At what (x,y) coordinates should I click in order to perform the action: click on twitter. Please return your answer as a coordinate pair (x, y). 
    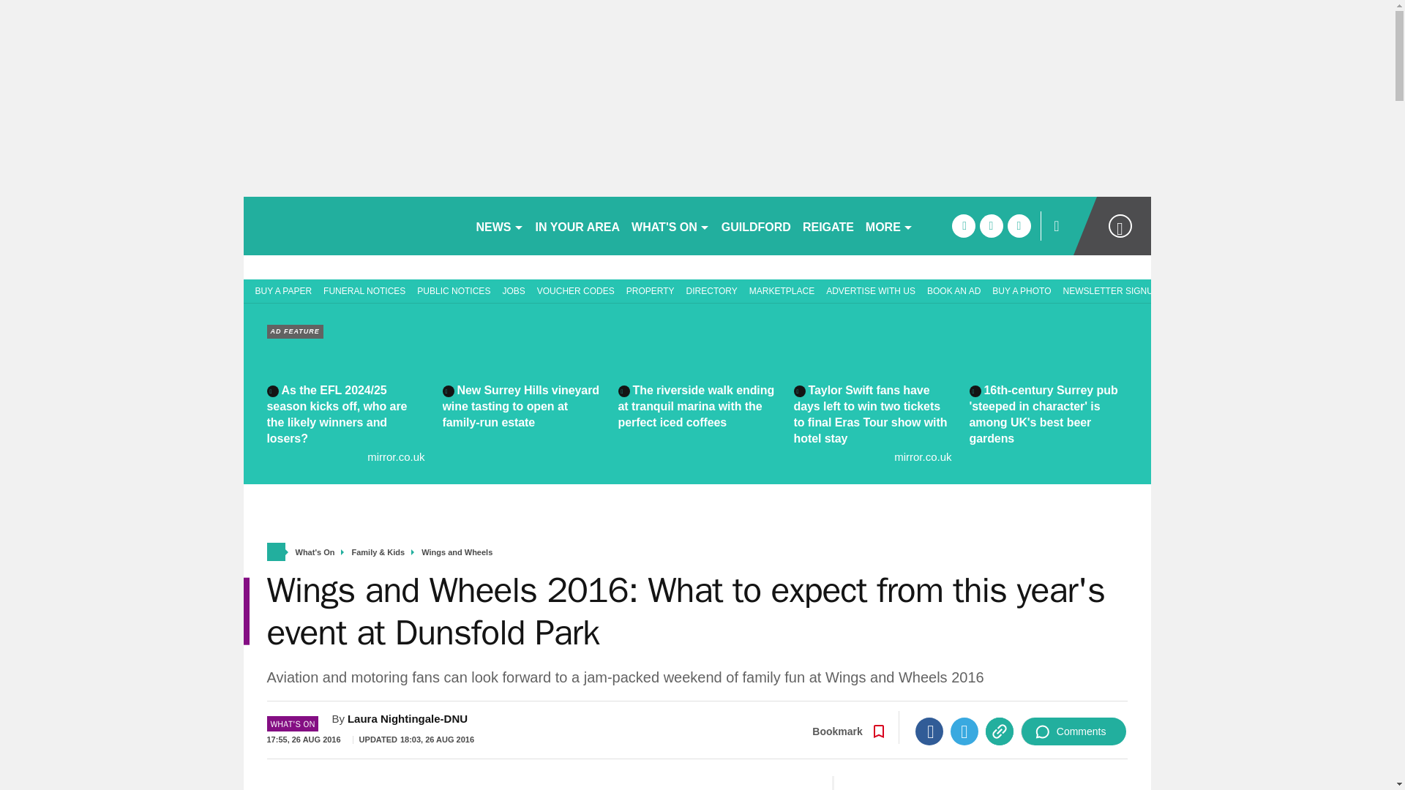
    Looking at the image, I should click on (991, 225).